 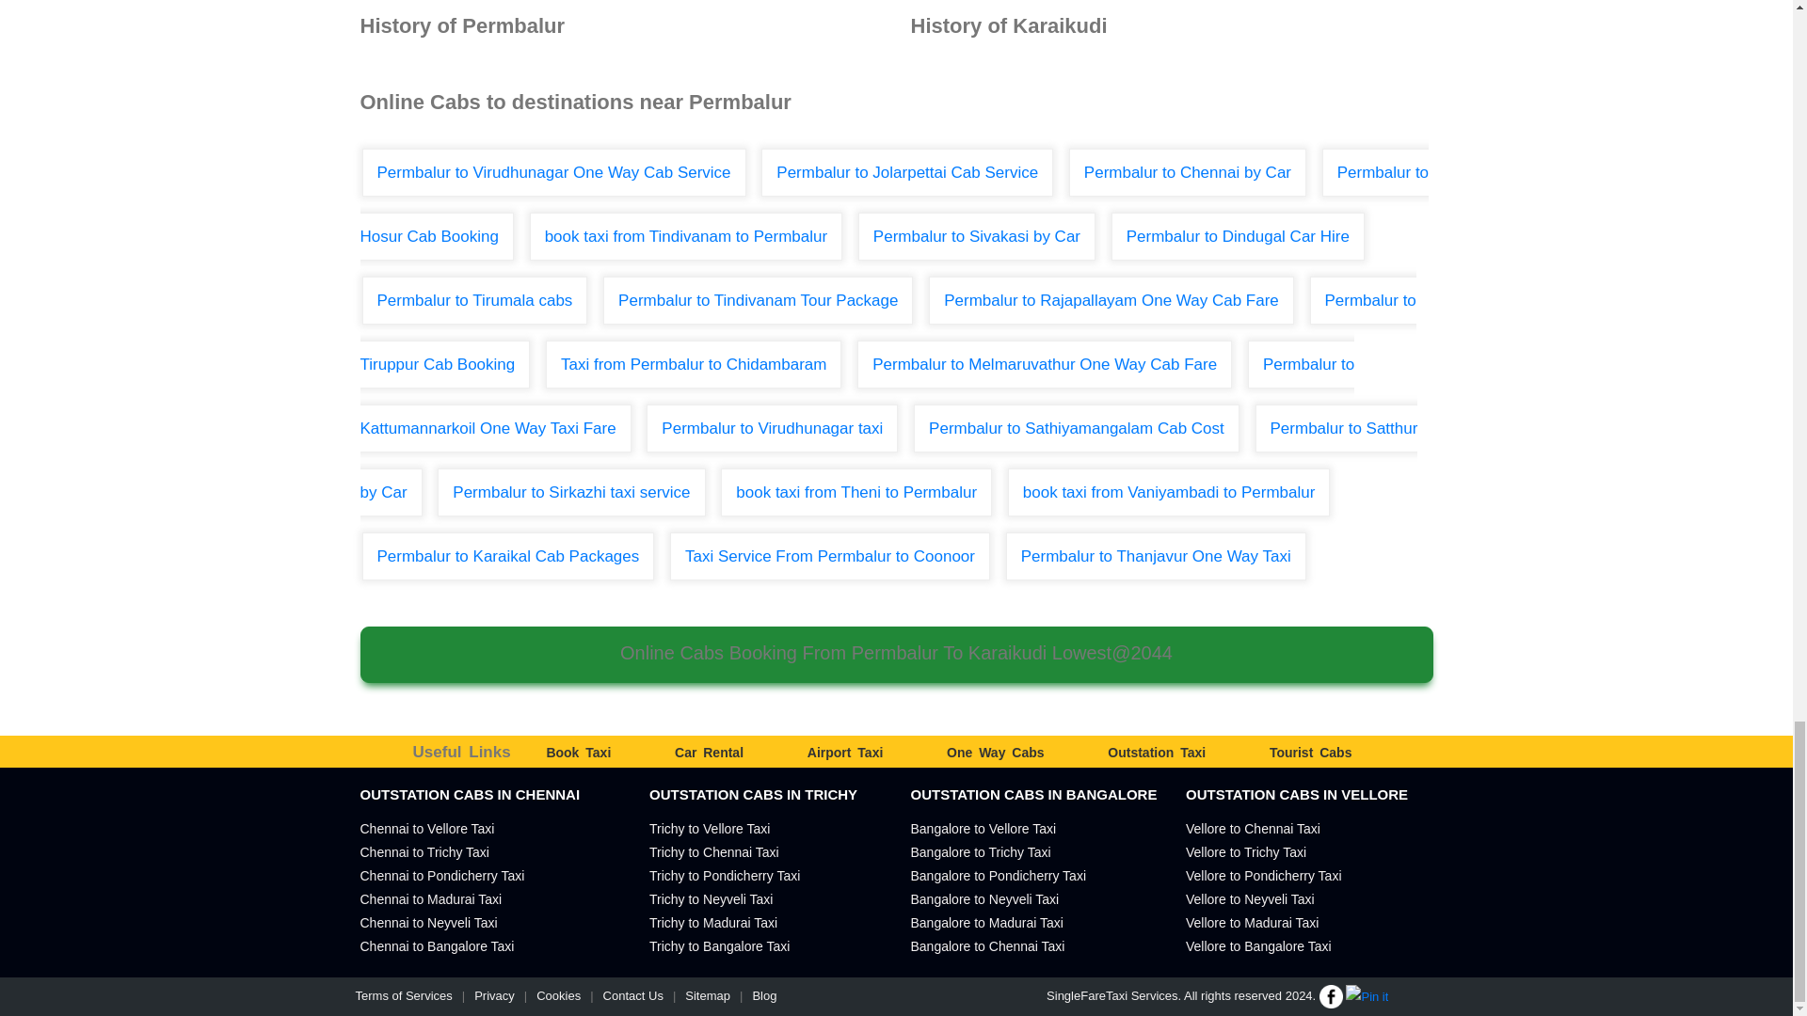 What do you see at coordinates (685, 235) in the screenshot?
I see `book taxi from Tindivanam to Permbalur` at bounding box center [685, 235].